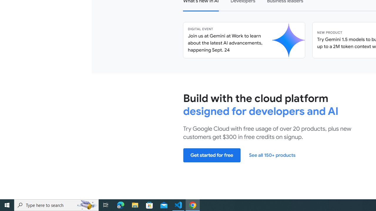 The image size is (376, 211). What do you see at coordinates (212, 155) in the screenshot?
I see `Get started for free` at bounding box center [212, 155].